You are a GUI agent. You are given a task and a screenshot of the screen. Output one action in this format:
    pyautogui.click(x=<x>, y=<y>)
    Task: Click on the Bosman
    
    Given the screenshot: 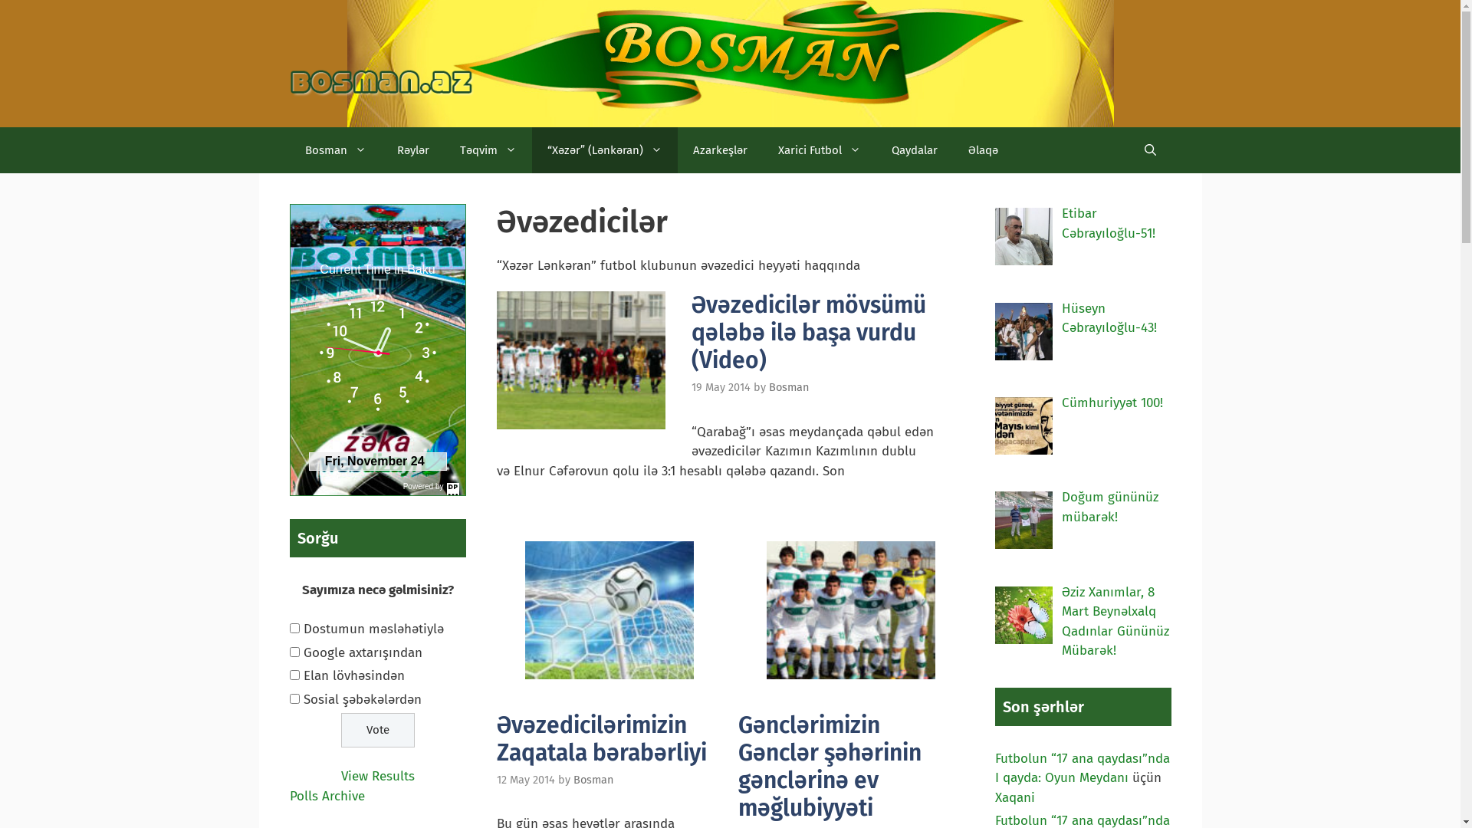 What is the action you would take?
    pyautogui.click(x=788, y=387)
    